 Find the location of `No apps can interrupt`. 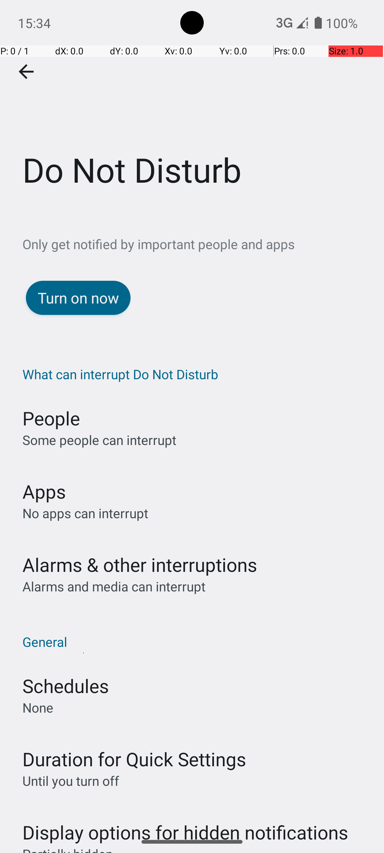

No apps can interrupt is located at coordinates (85, 513).